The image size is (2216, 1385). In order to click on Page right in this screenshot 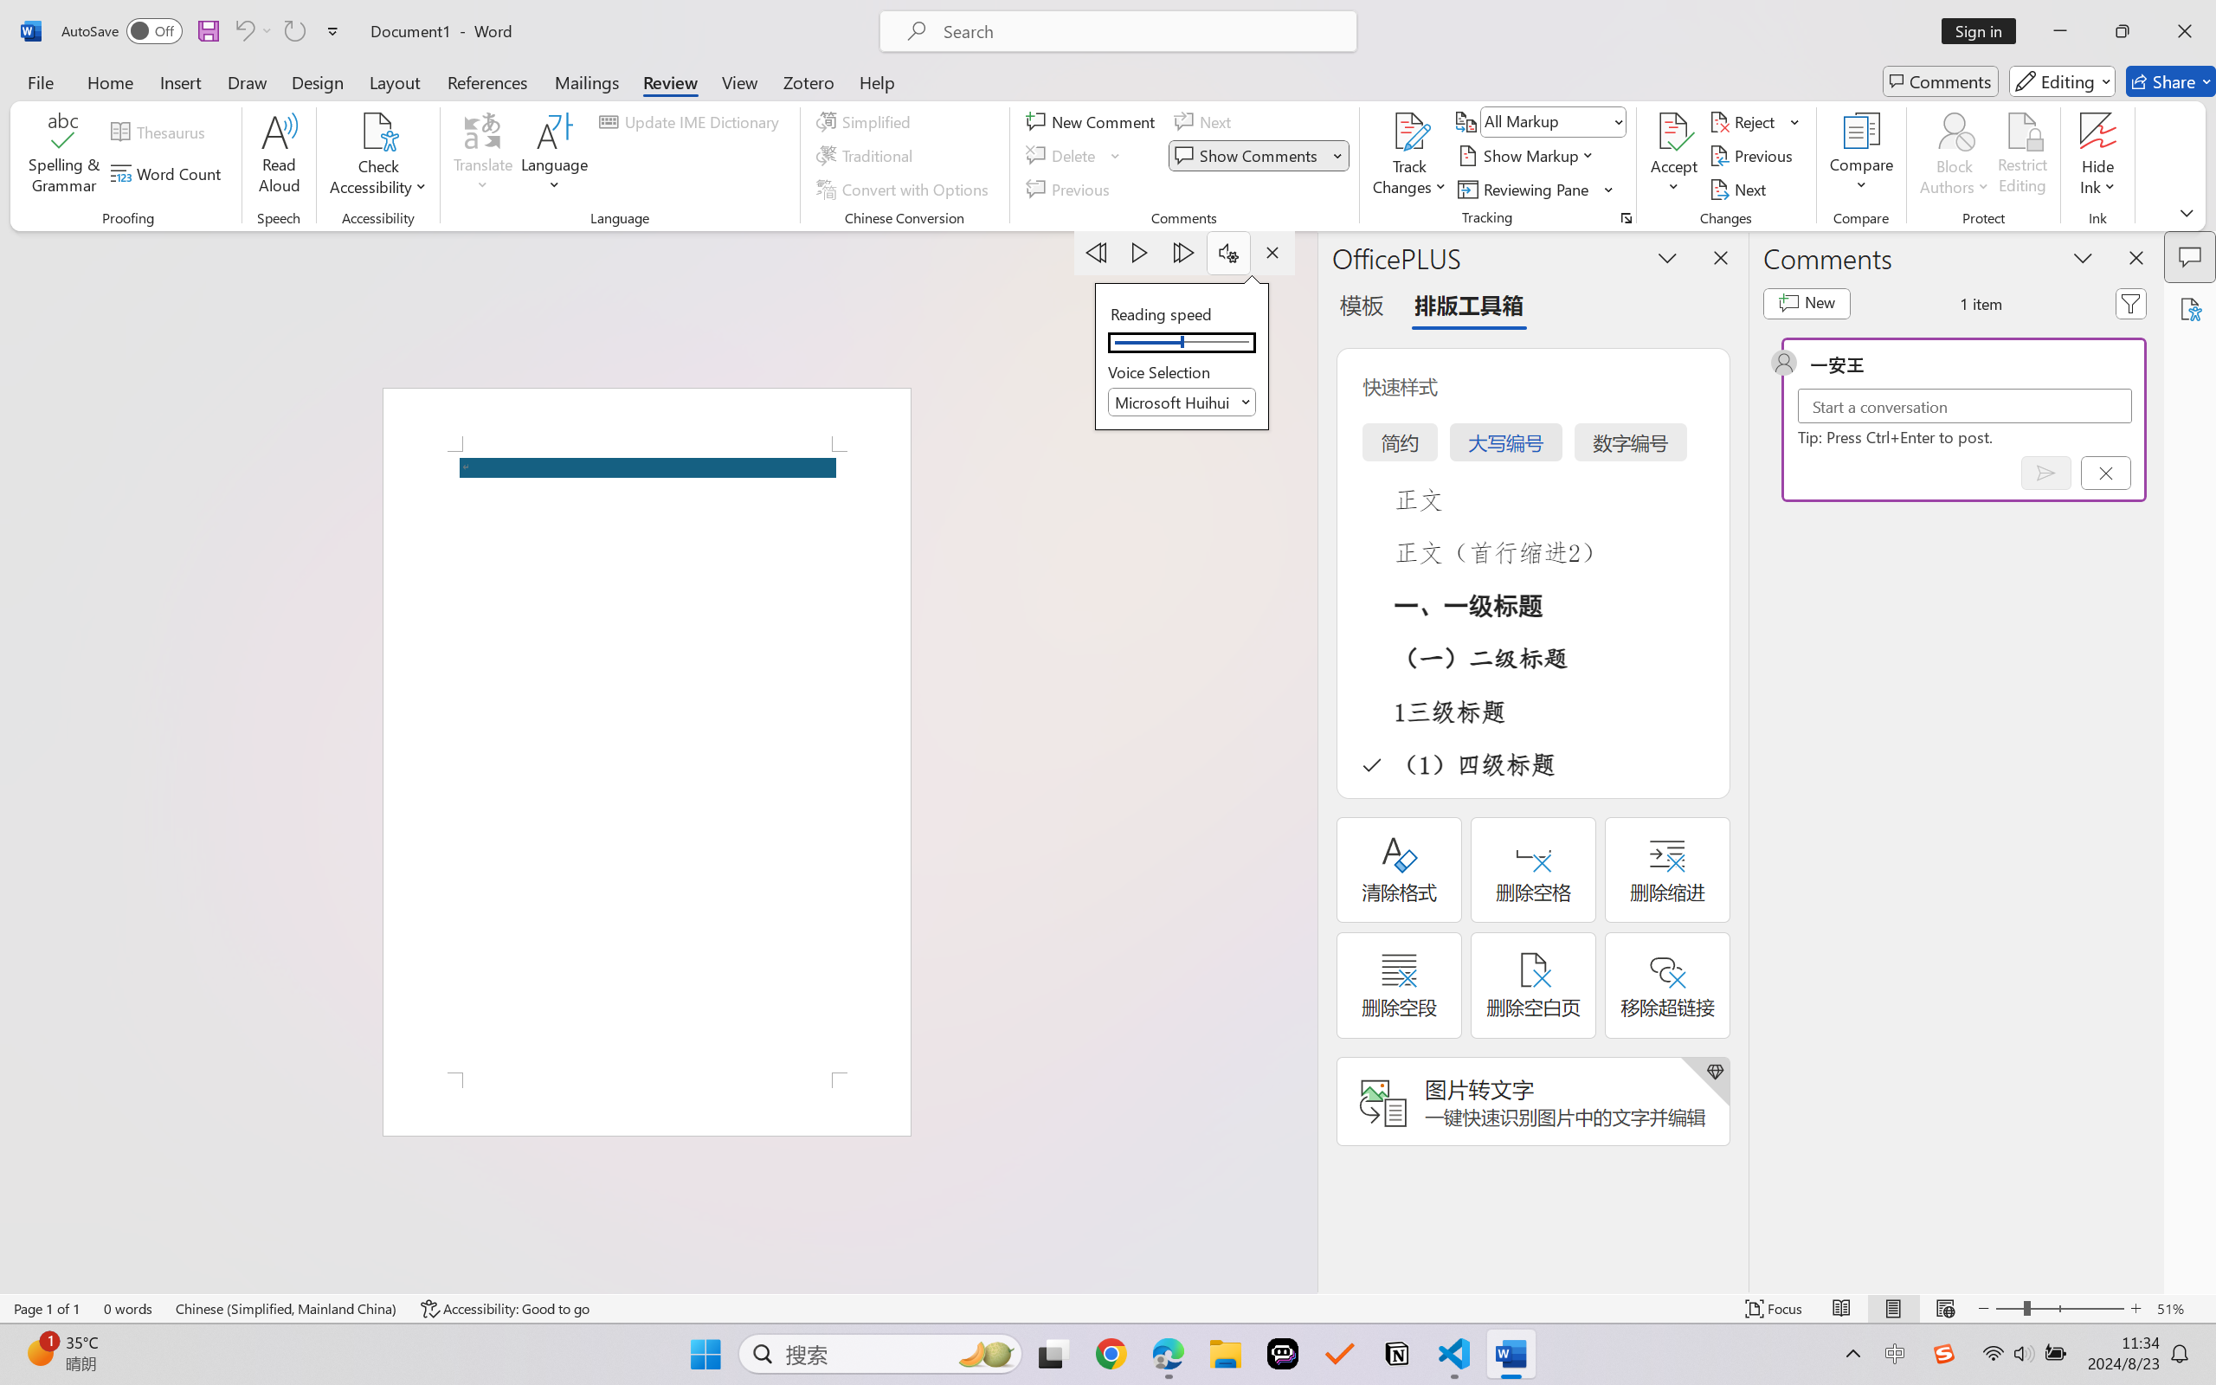, I will do `click(1221, 343)`.